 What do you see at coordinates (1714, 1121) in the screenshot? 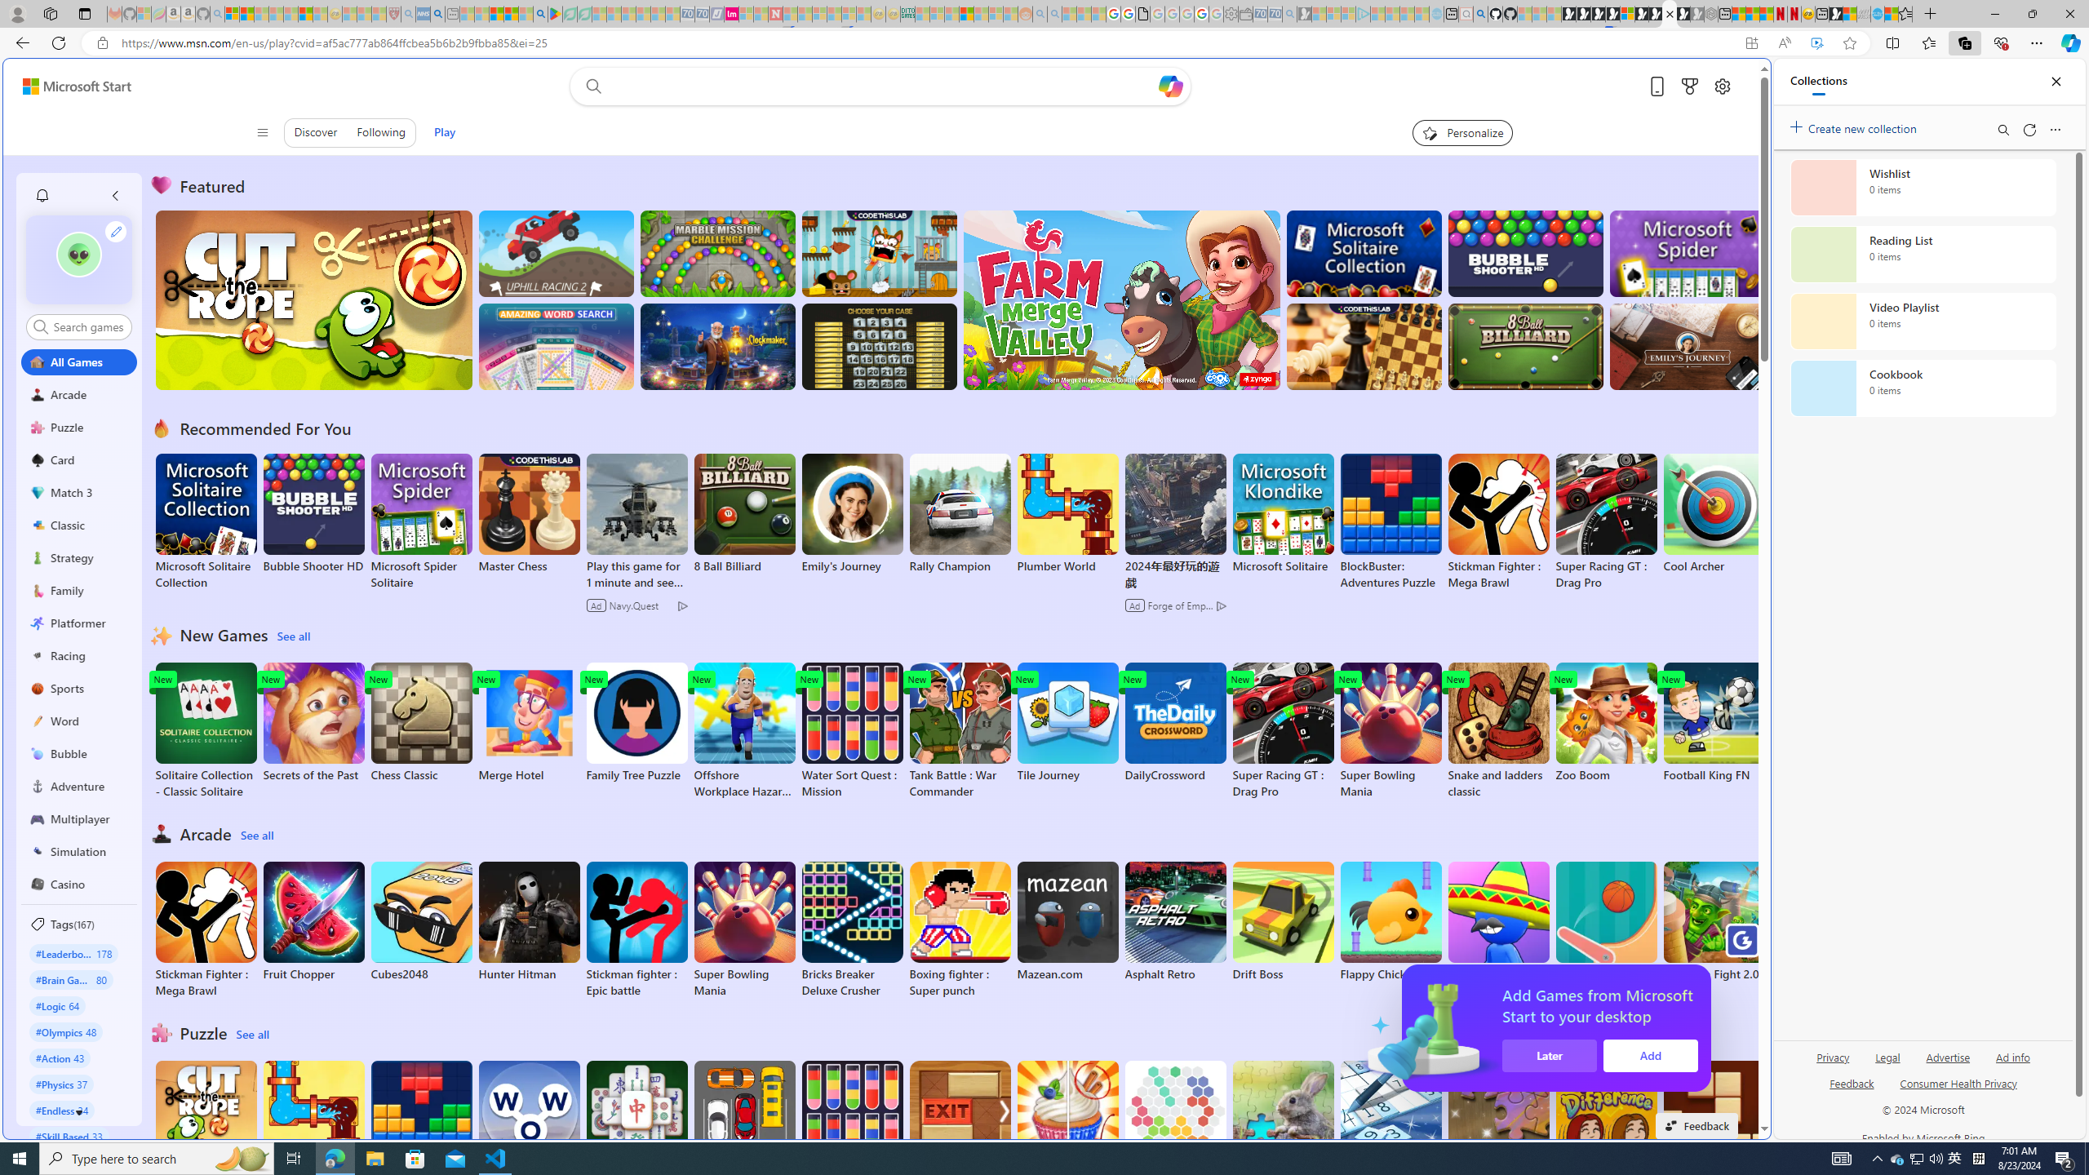
I see `Wood Block Puzzle` at bounding box center [1714, 1121].